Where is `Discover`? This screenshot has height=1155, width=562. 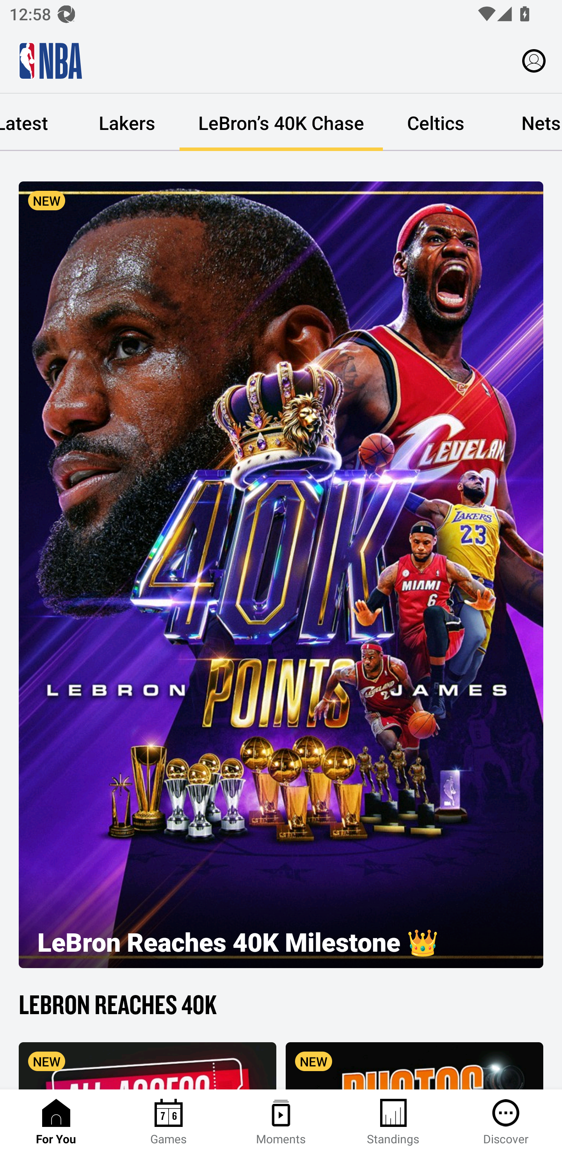
Discover is located at coordinates (506, 1122).